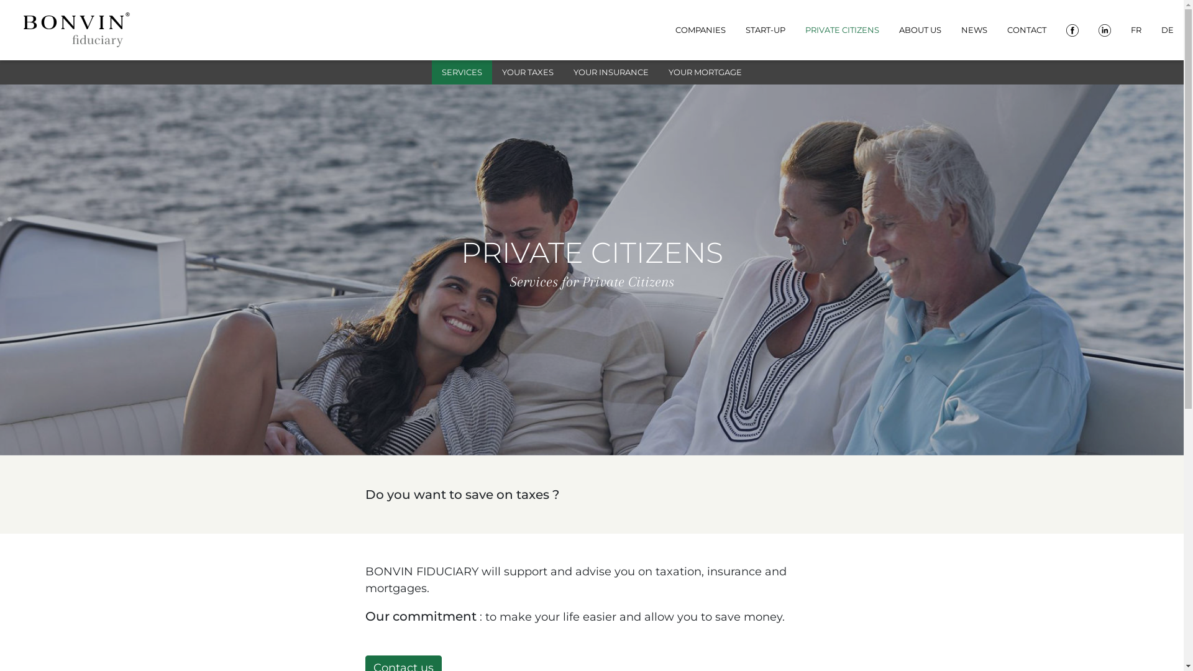  What do you see at coordinates (1168, 30) in the screenshot?
I see `DE` at bounding box center [1168, 30].